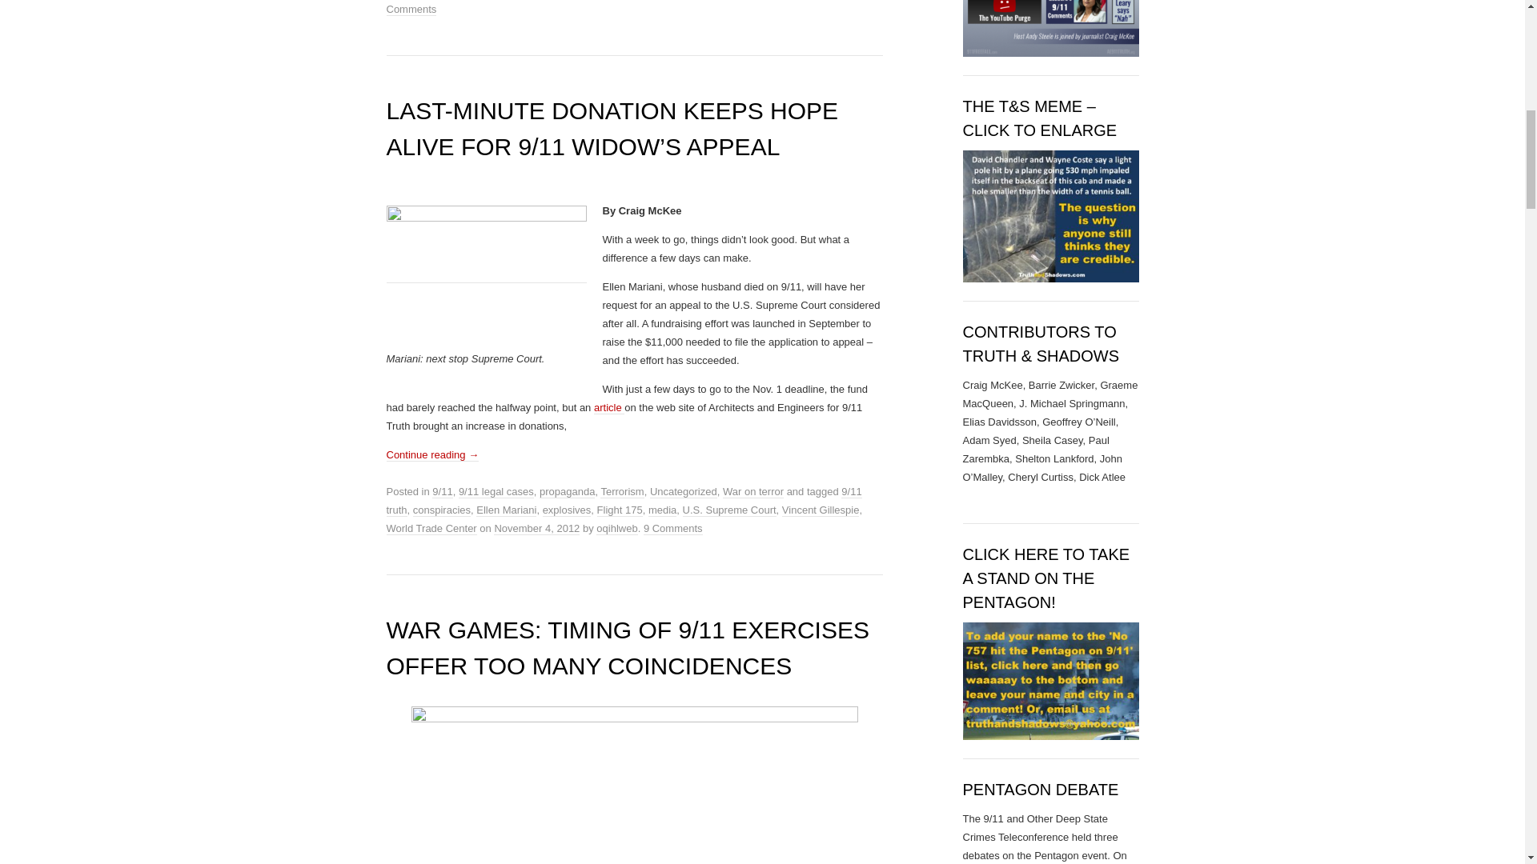  What do you see at coordinates (616, 528) in the screenshot?
I see `View all posts by oqihlweb` at bounding box center [616, 528].